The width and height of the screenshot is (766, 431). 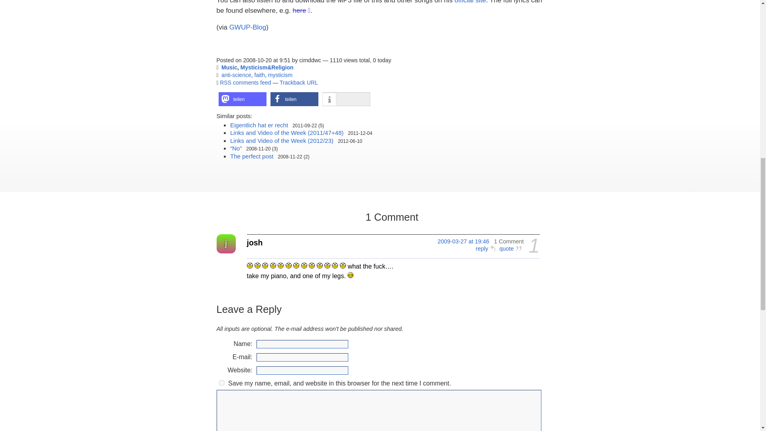 What do you see at coordinates (329, 99) in the screenshot?
I see `Weitere Informationen` at bounding box center [329, 99].